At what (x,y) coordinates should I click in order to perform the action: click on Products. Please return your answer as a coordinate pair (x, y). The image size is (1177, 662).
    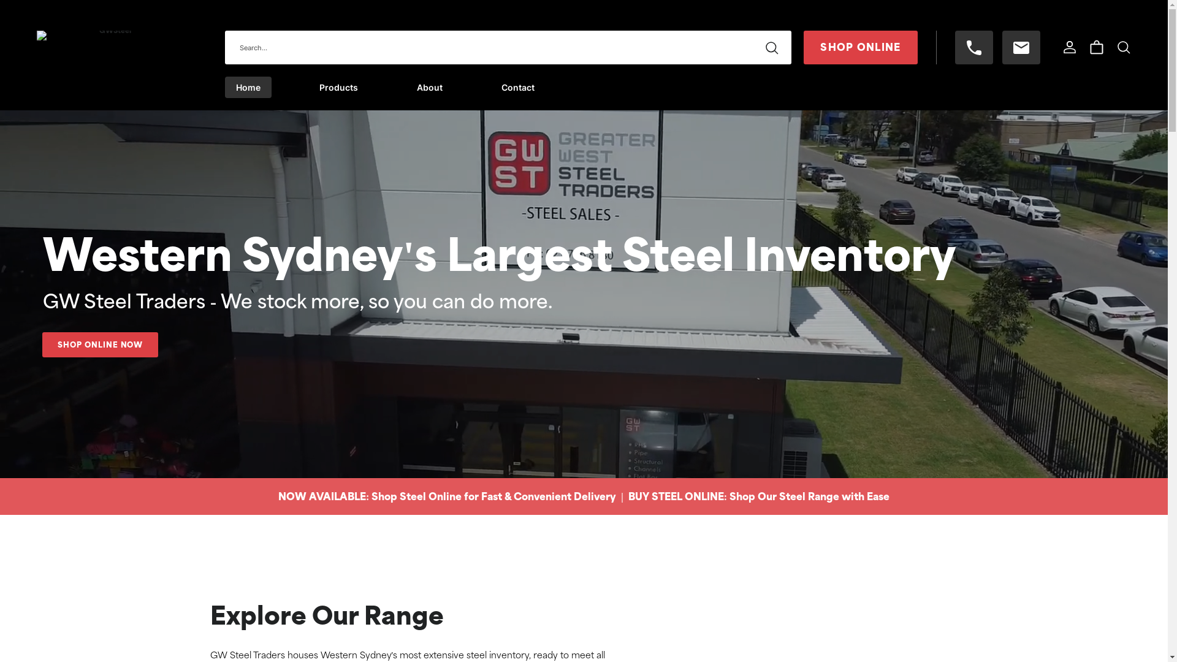
    Looking at the image, I should click on (338, 87).